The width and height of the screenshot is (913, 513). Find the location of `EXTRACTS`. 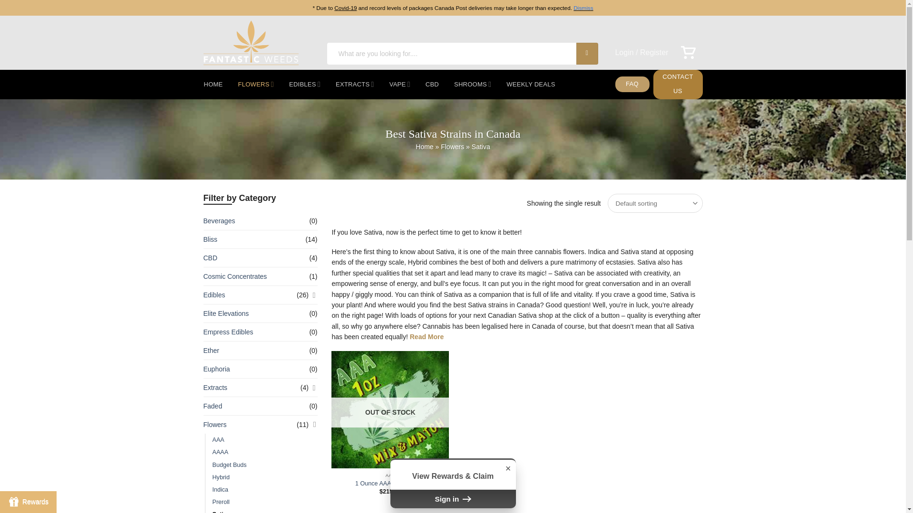

EXTRACTS is located at coordinates (355, 84).